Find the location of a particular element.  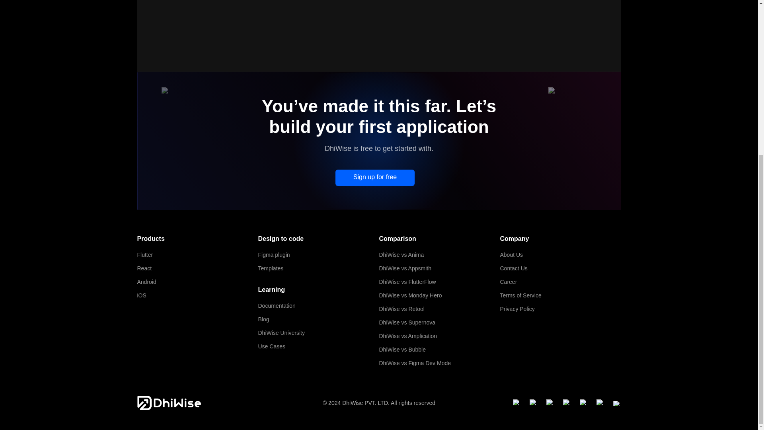

Figma plugin is located at coordinates (318, 255).